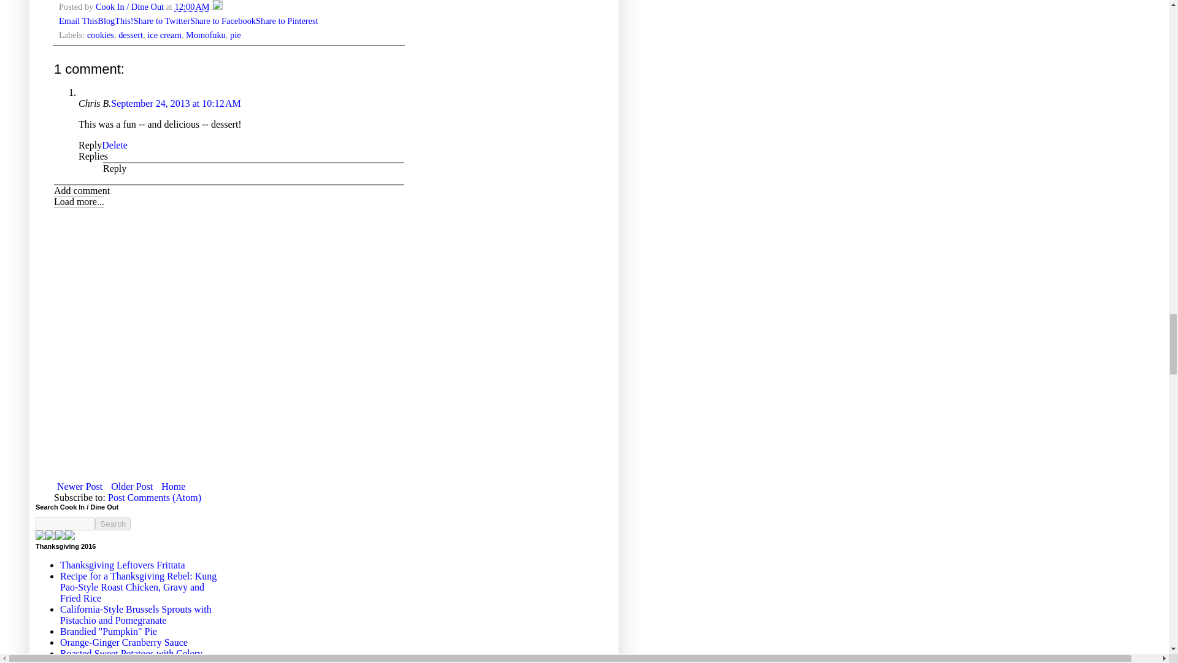 The image size is (1178, 663). What do you see at coordinates (130, 7) in the screenshot?
I see `author profile` at bounding box center [130, 7].